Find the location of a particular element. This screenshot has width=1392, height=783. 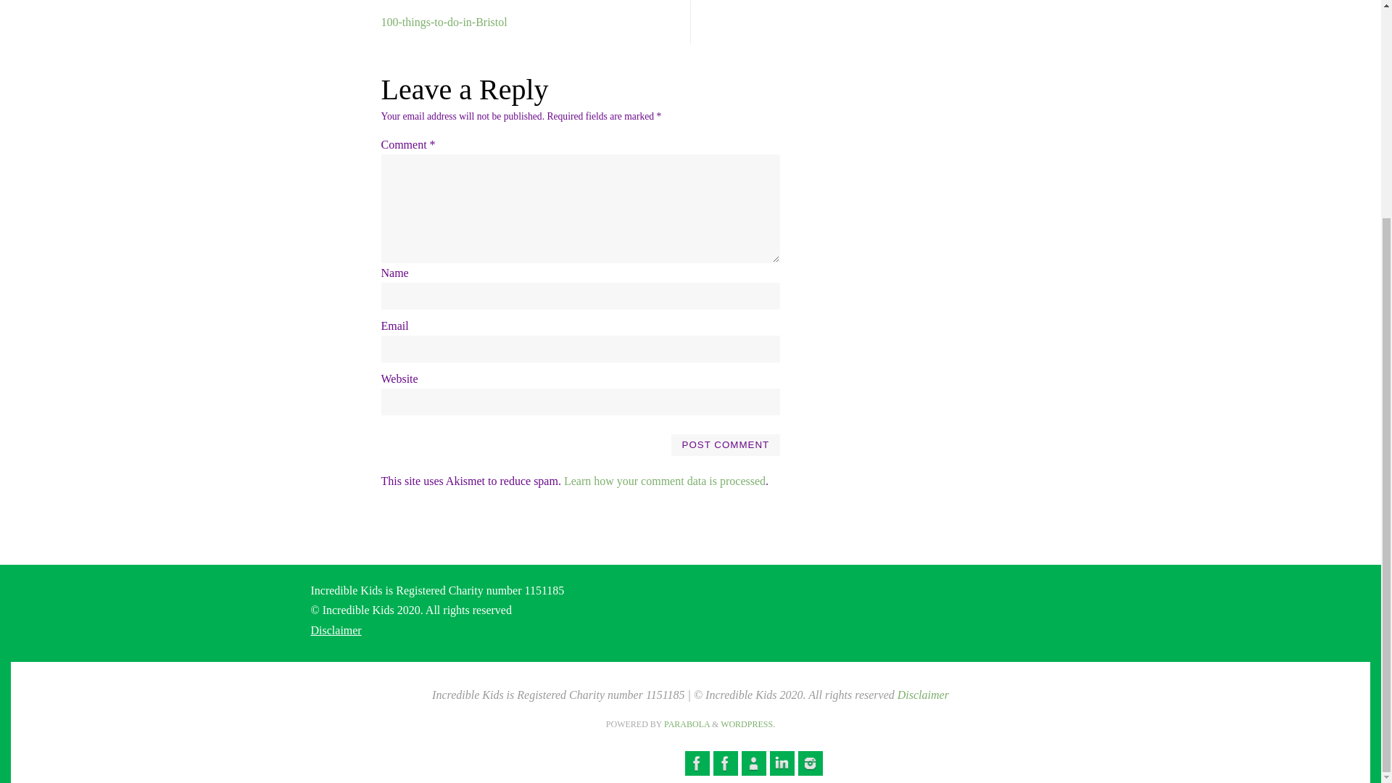

Learn how your comment data is processed is located at coordinates (664, 480).